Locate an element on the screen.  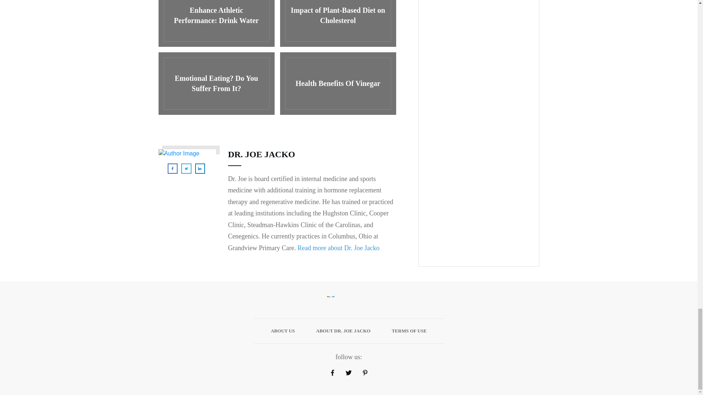
Health Benefits Of Vinegar is located at coordinates (338, 83).